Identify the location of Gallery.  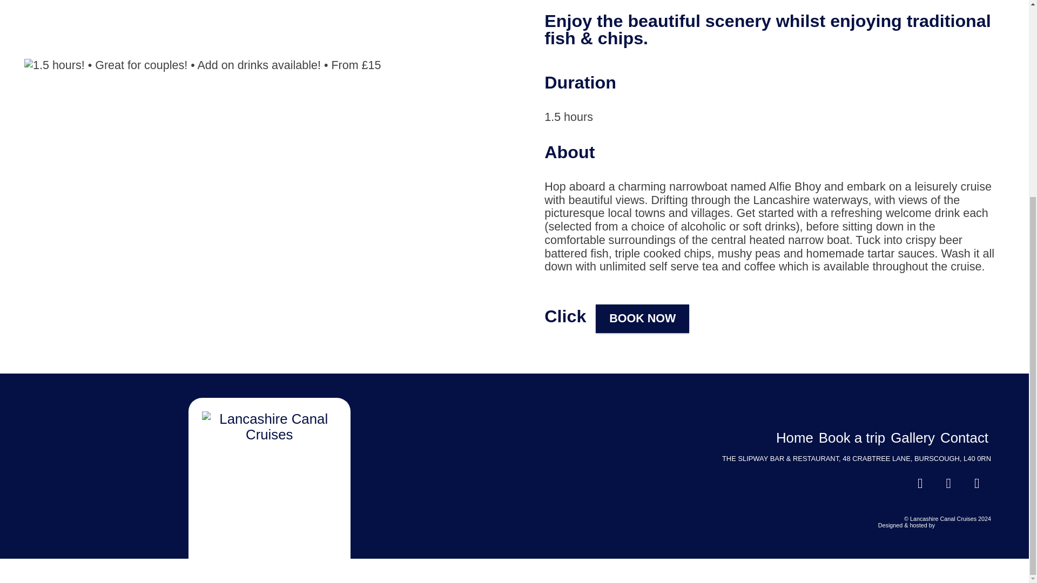
(913, 438).